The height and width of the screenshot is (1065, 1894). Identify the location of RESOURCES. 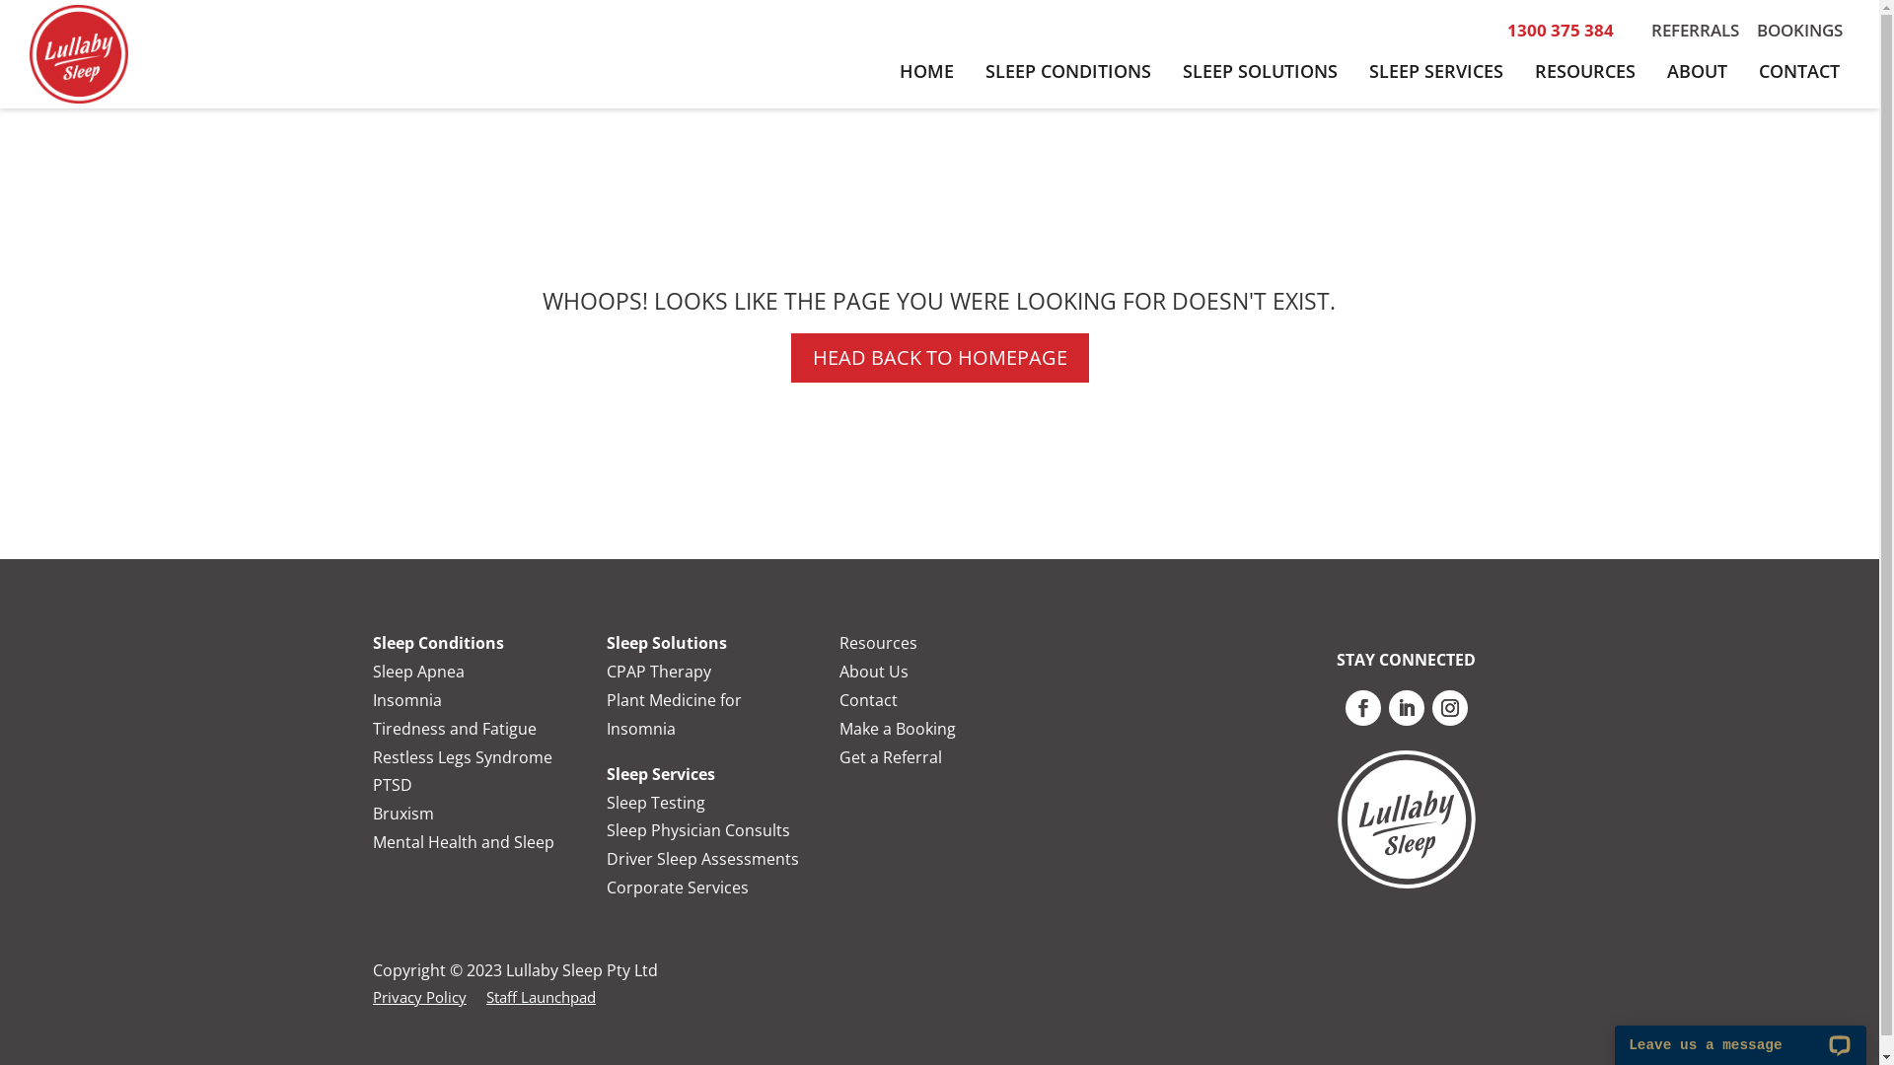
(1585, 71).